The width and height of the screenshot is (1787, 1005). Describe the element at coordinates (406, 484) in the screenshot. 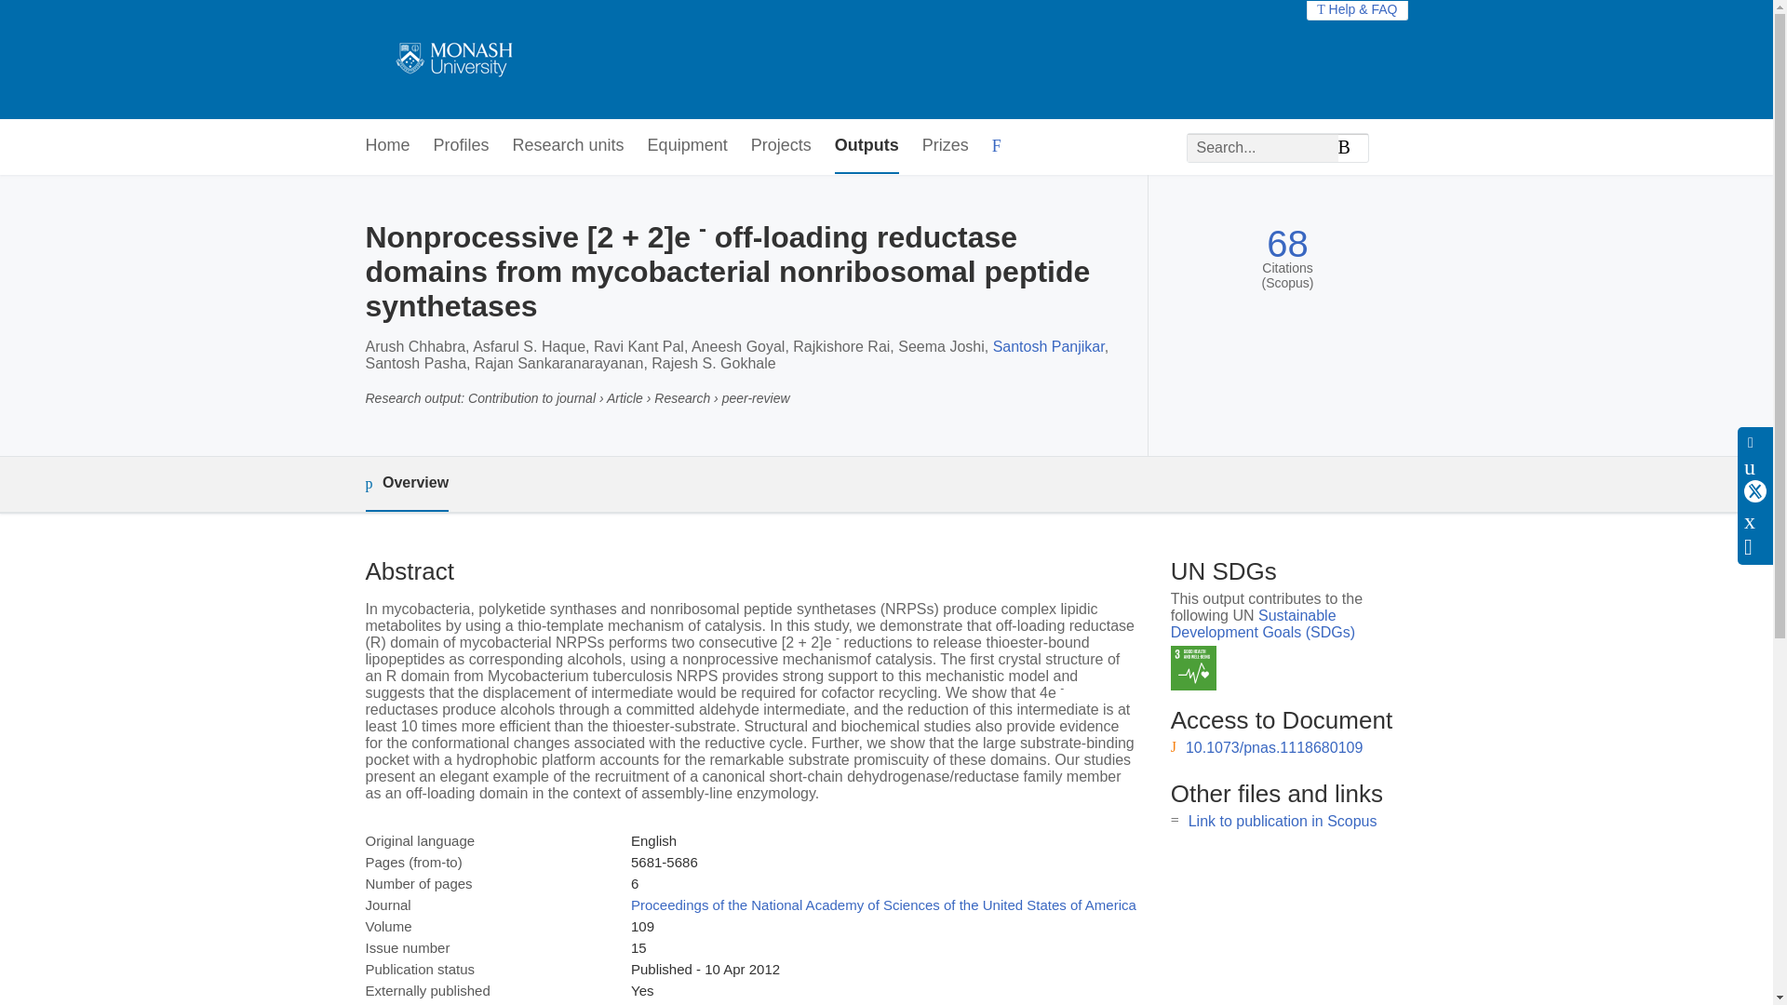

I see `Overview` at that location.